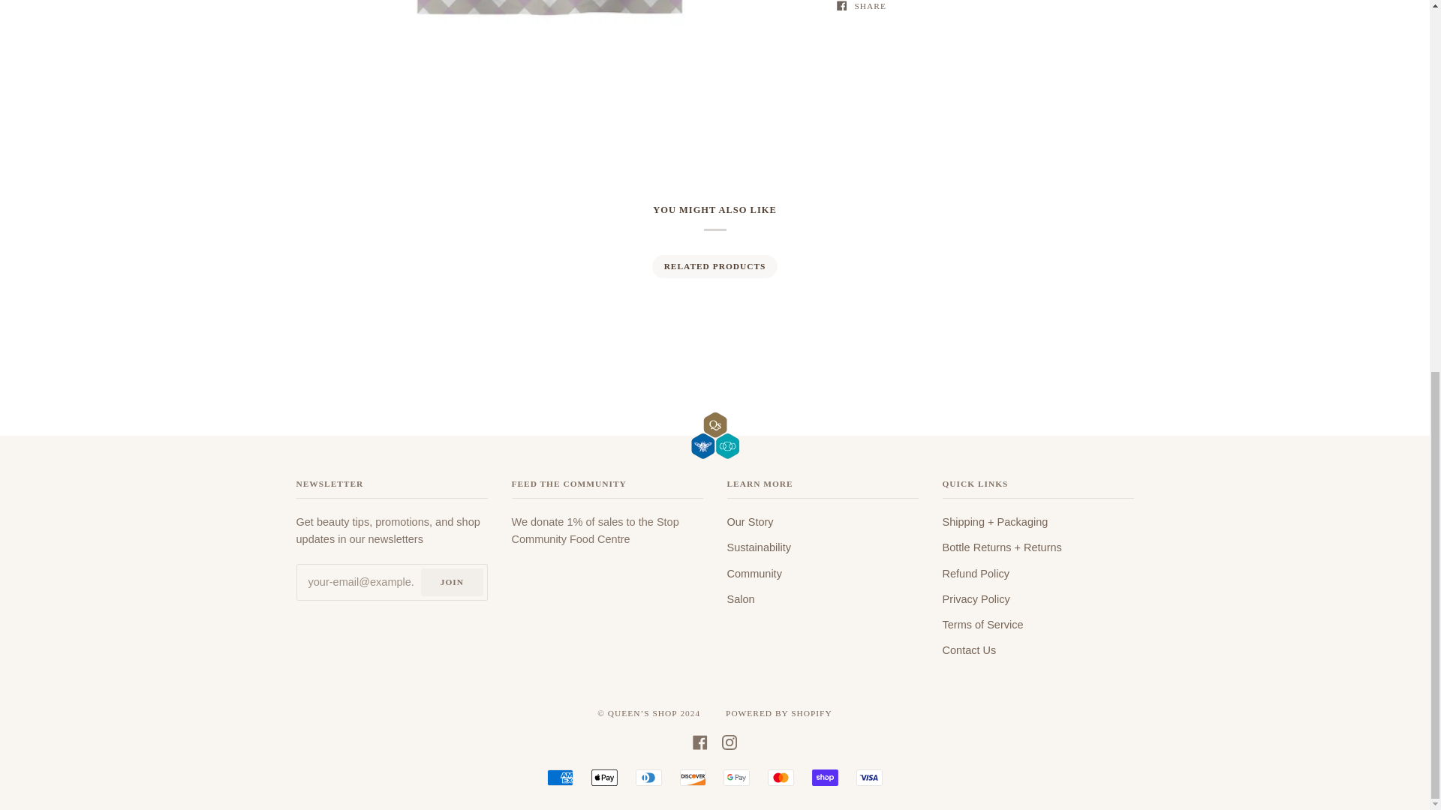 The width and height of the screenshot is (1441, 810). Describe the element at coordinates (693, 777) in the screenshot. I see `DISCOVER` at that location.